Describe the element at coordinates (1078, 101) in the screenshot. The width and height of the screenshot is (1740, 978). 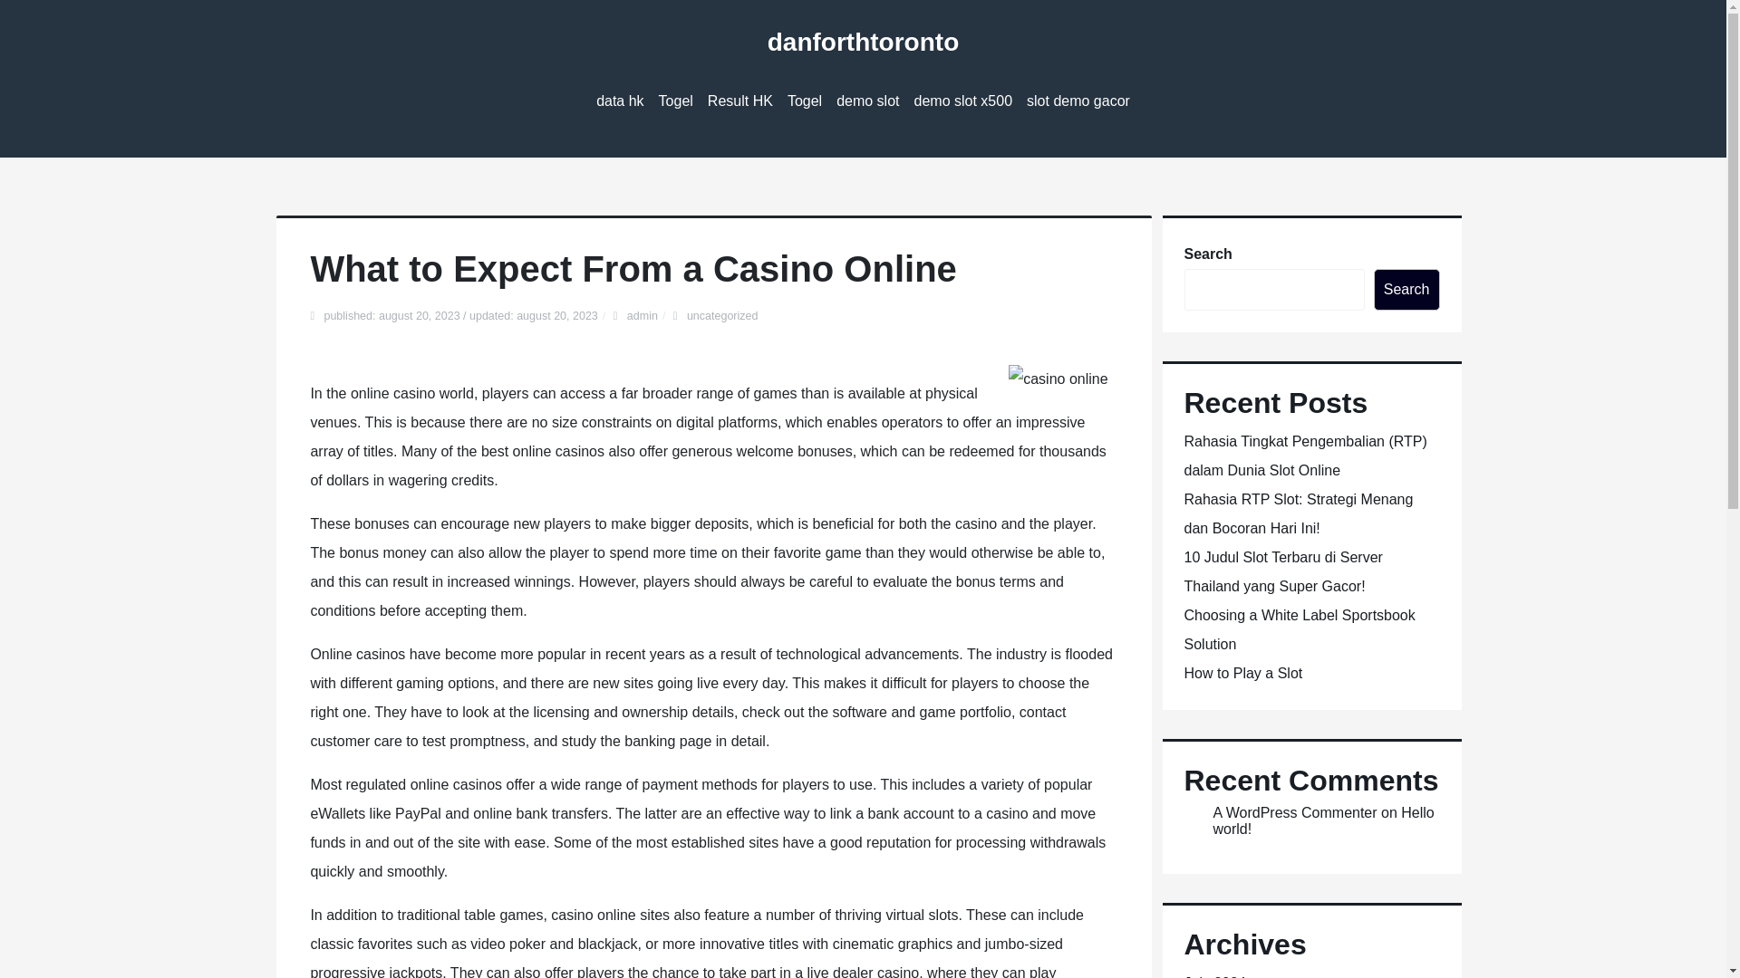
I see `slot demo gacor` at that location.